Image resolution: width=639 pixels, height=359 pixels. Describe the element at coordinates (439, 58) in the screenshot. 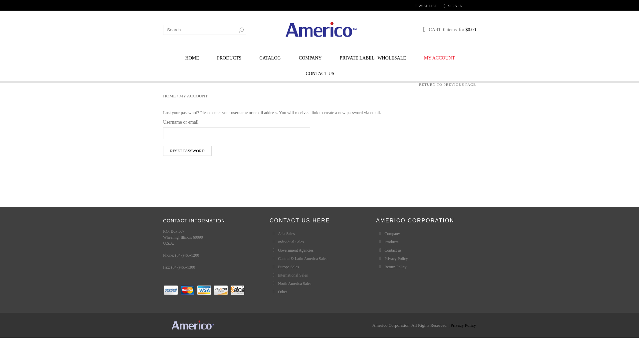

I see `MY ACCOUNT` at that location.